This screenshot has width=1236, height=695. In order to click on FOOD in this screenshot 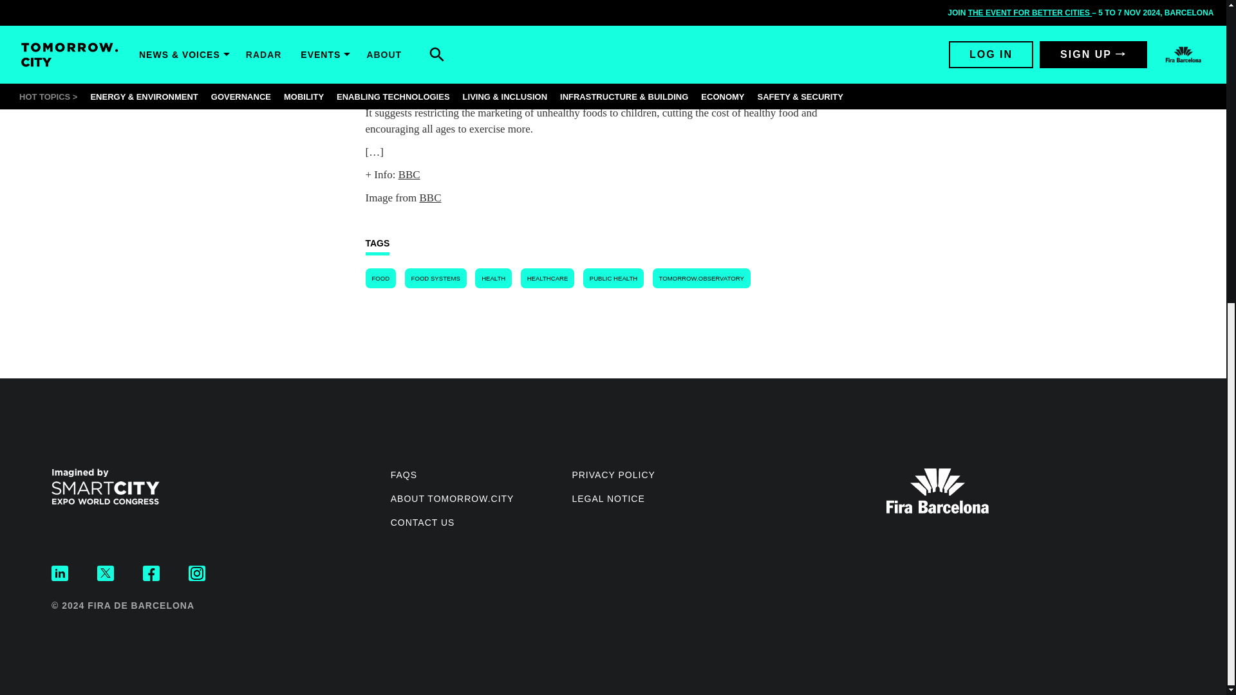, I will do `click(381, 278)`.